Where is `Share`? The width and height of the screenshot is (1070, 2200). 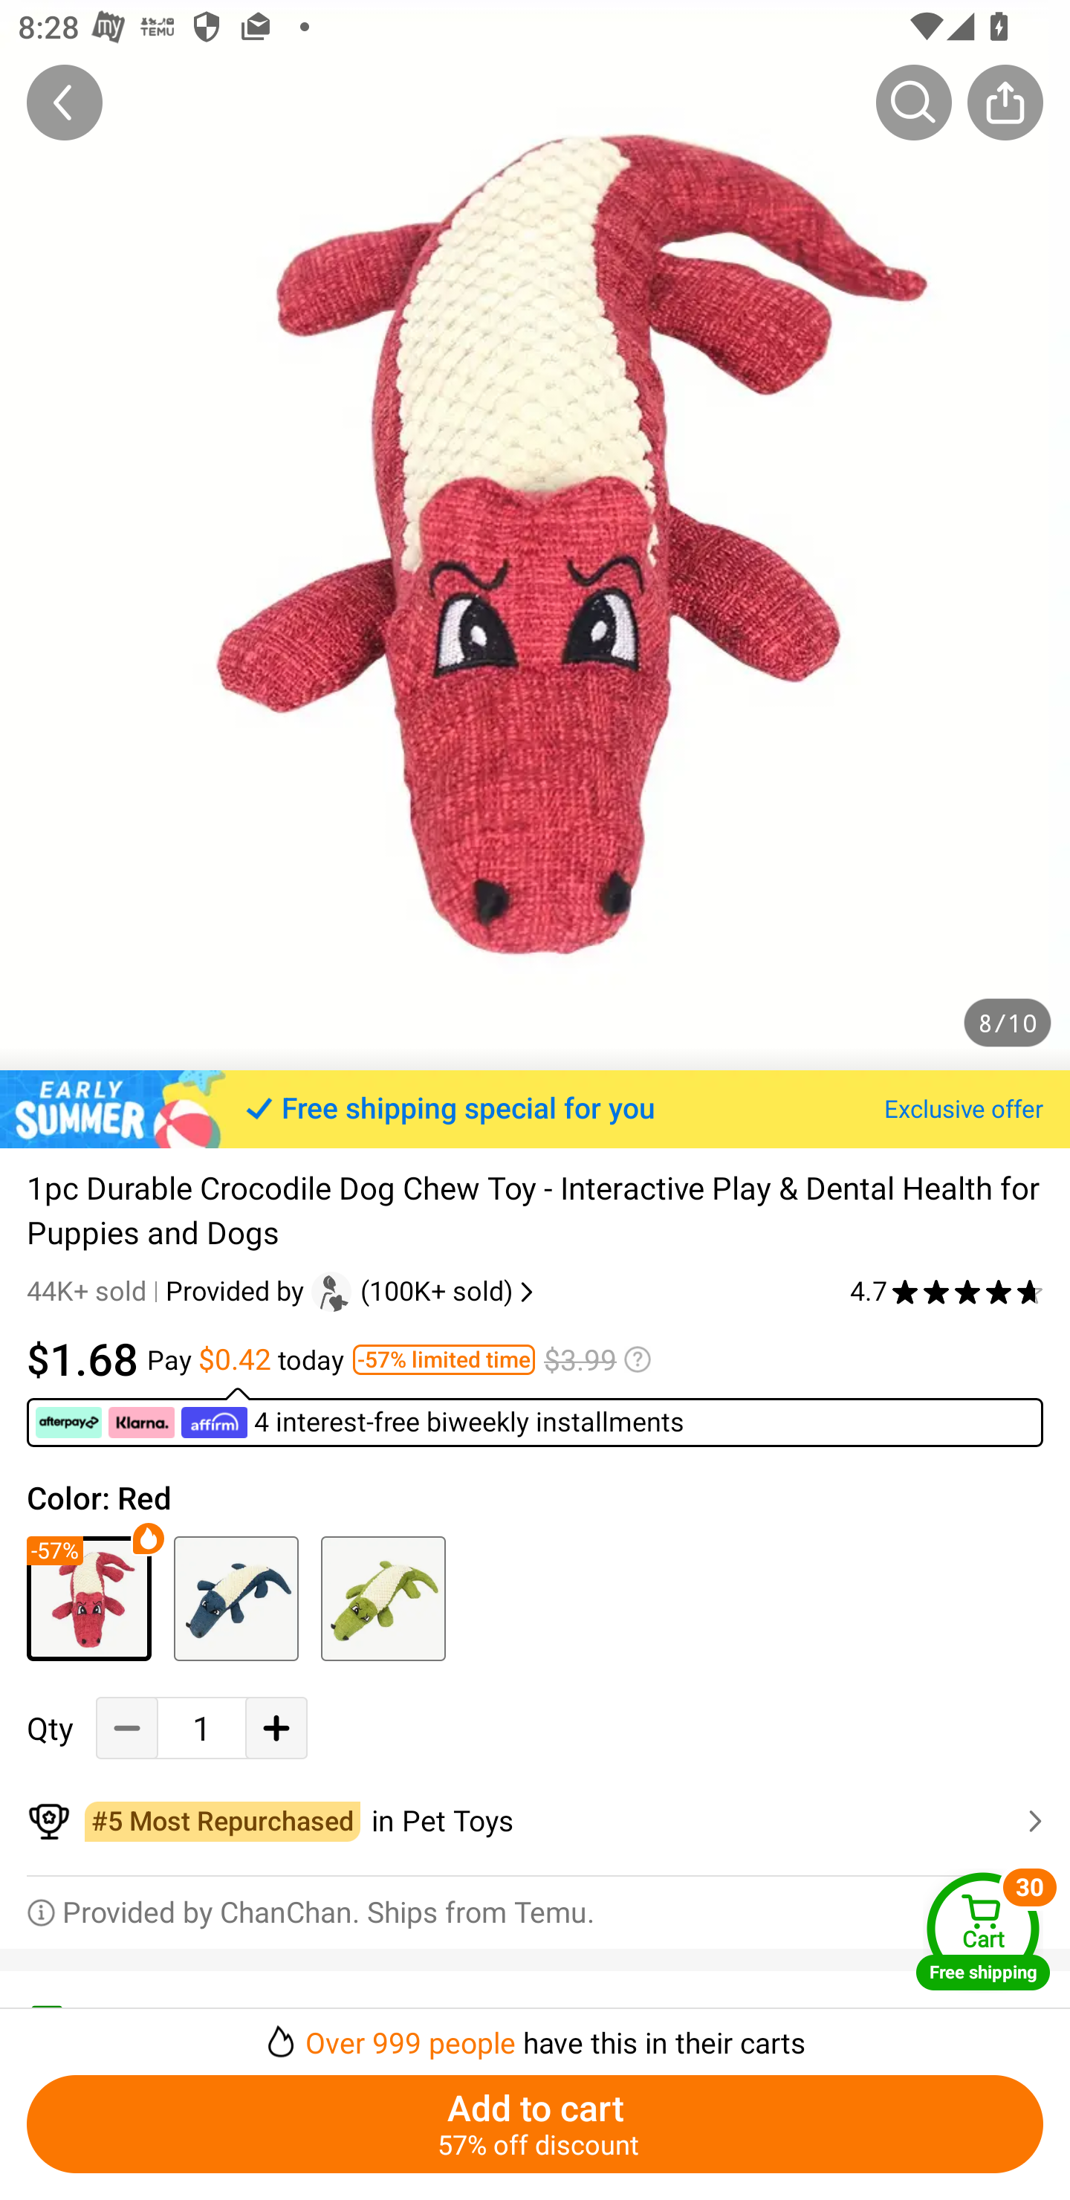
Share is located at coordinates (1005, 102).